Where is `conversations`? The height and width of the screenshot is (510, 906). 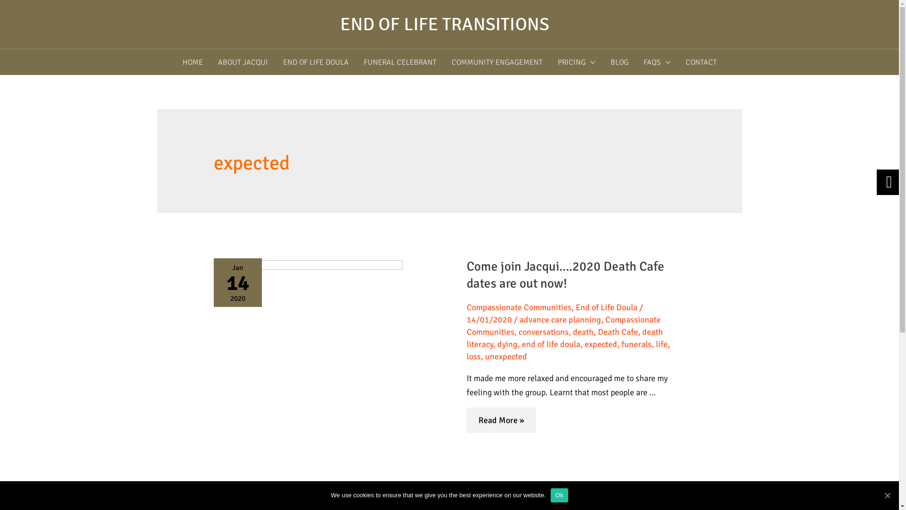
conversations is located at coordinates (543, 332).